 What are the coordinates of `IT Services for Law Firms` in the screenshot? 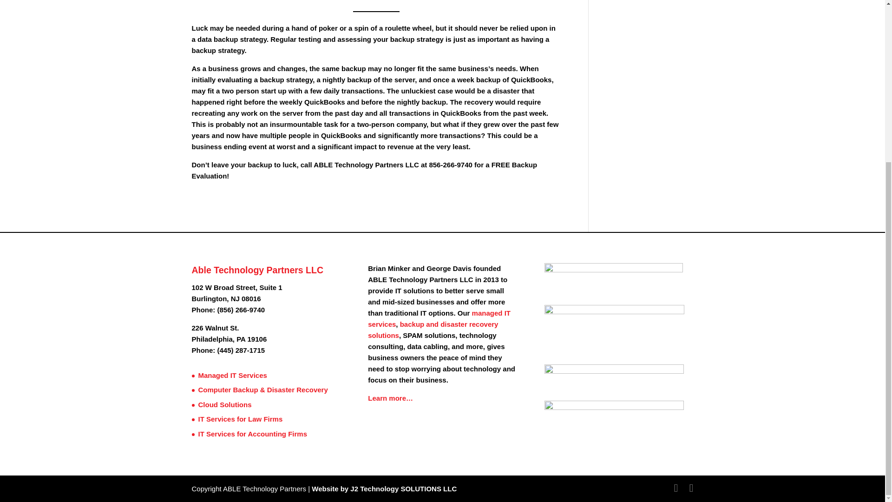 It's located at (240, 419).